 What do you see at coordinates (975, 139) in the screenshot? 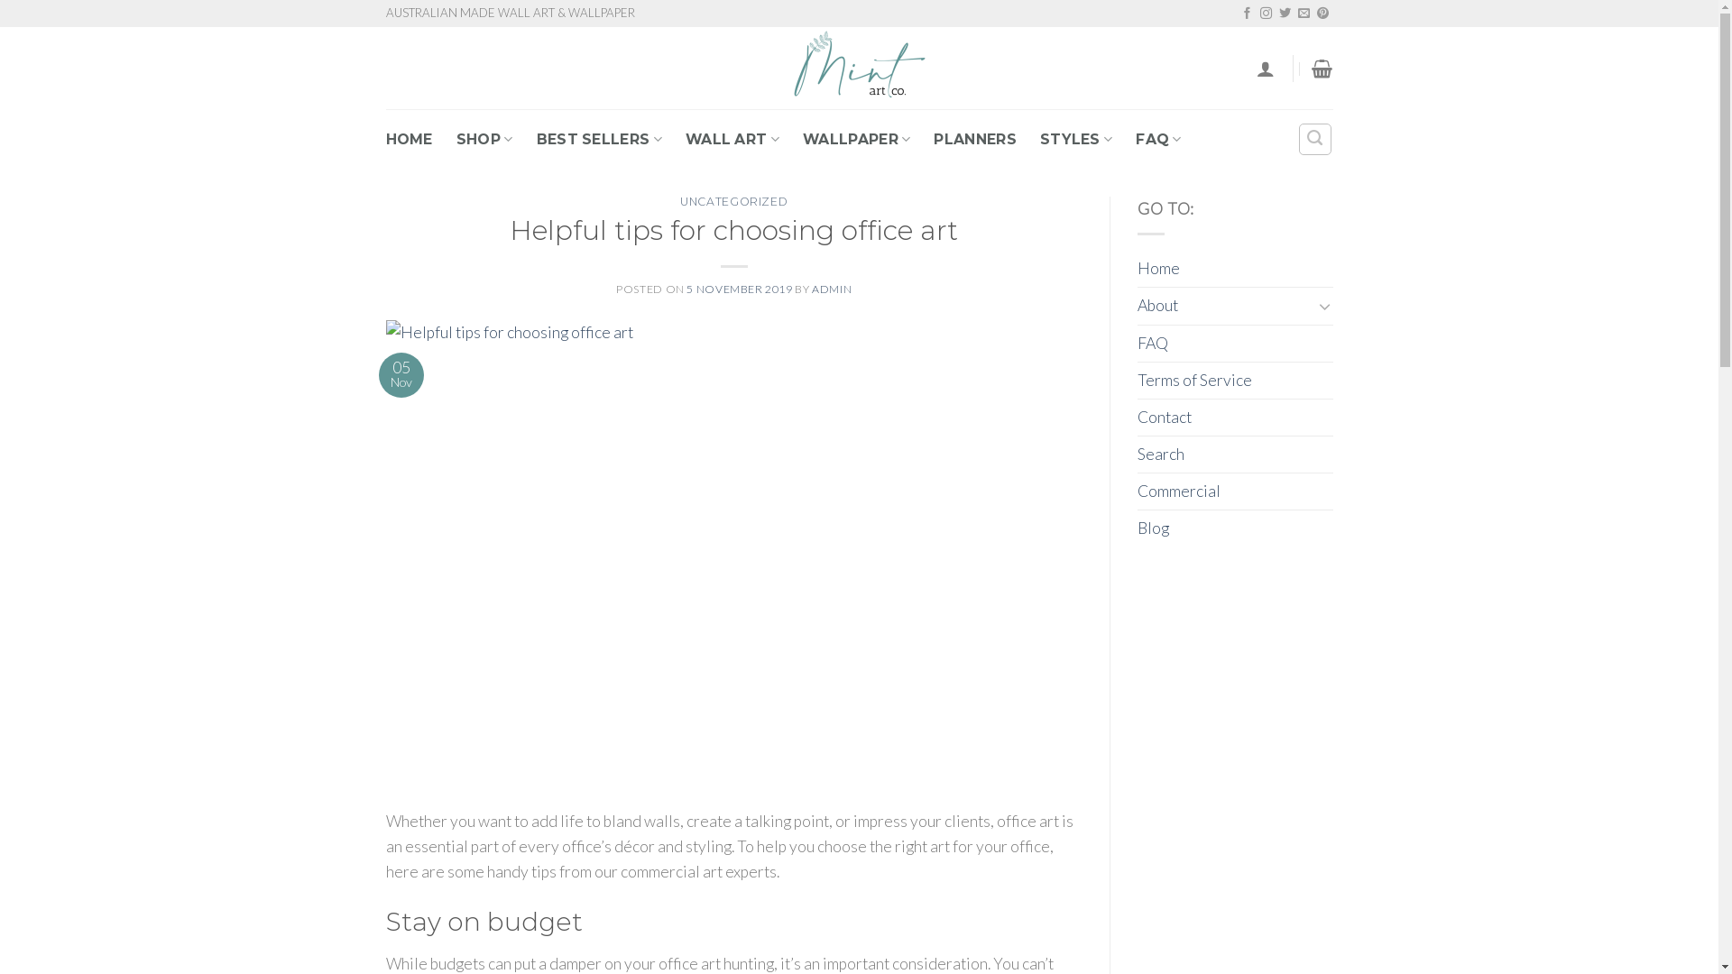
I see `PLANNERS` at bounding box center [975, 139].